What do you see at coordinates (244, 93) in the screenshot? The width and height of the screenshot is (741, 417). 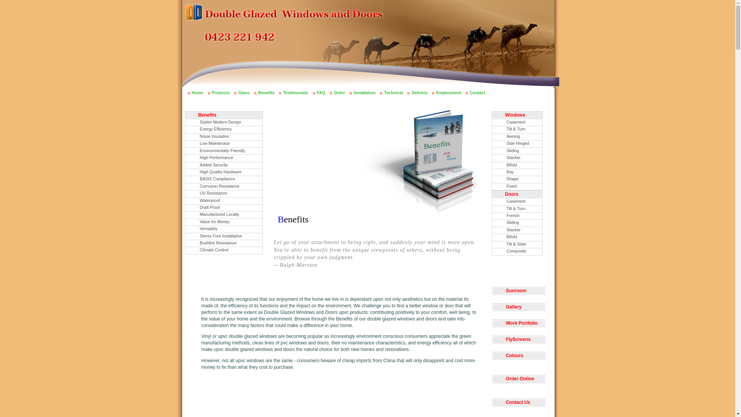 I see `Glass` at bounding box center [244, 93].